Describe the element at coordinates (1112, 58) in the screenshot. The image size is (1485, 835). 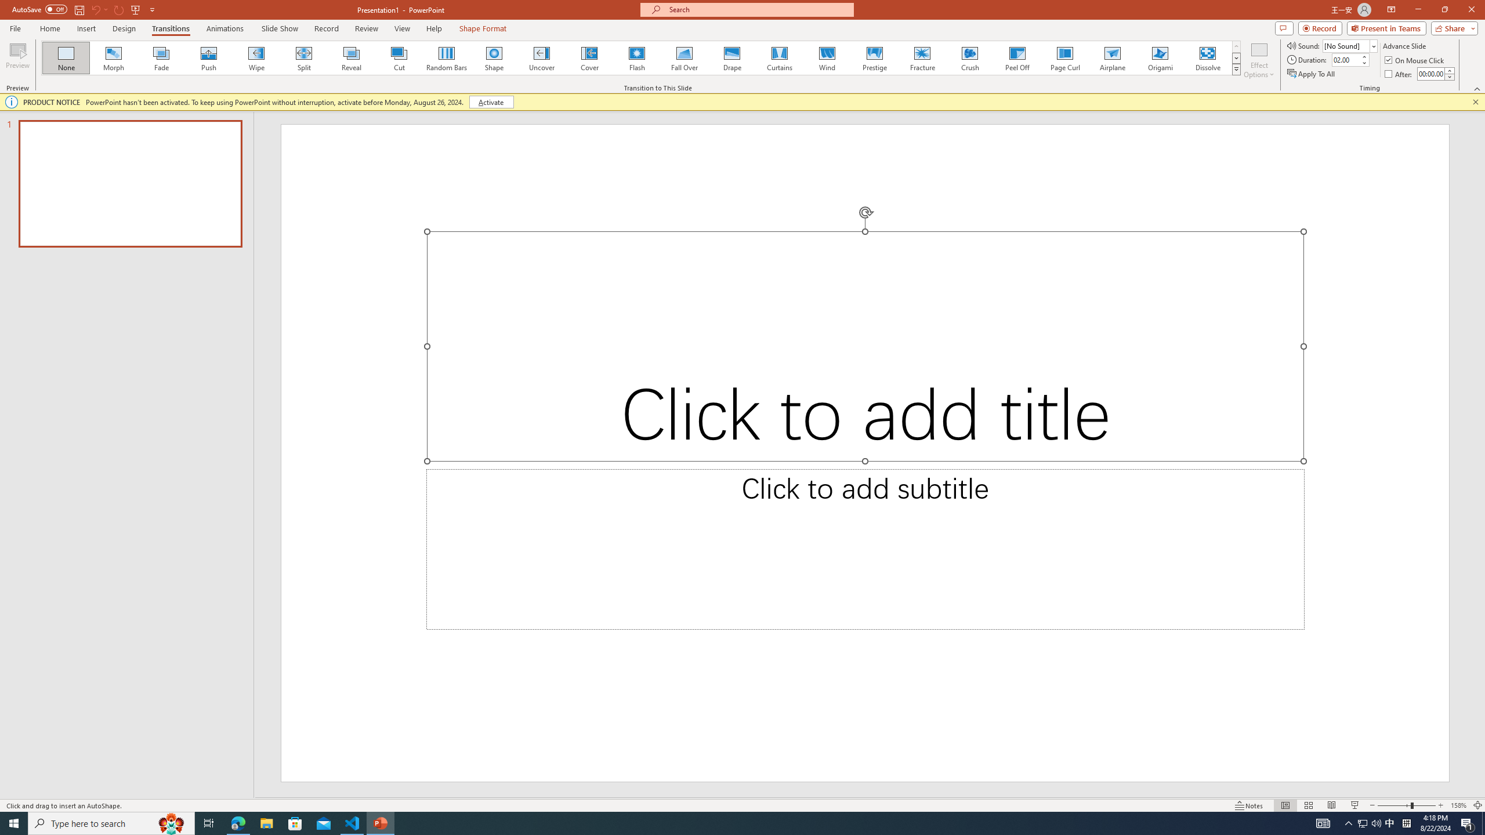
I see `Airplane` at that location.